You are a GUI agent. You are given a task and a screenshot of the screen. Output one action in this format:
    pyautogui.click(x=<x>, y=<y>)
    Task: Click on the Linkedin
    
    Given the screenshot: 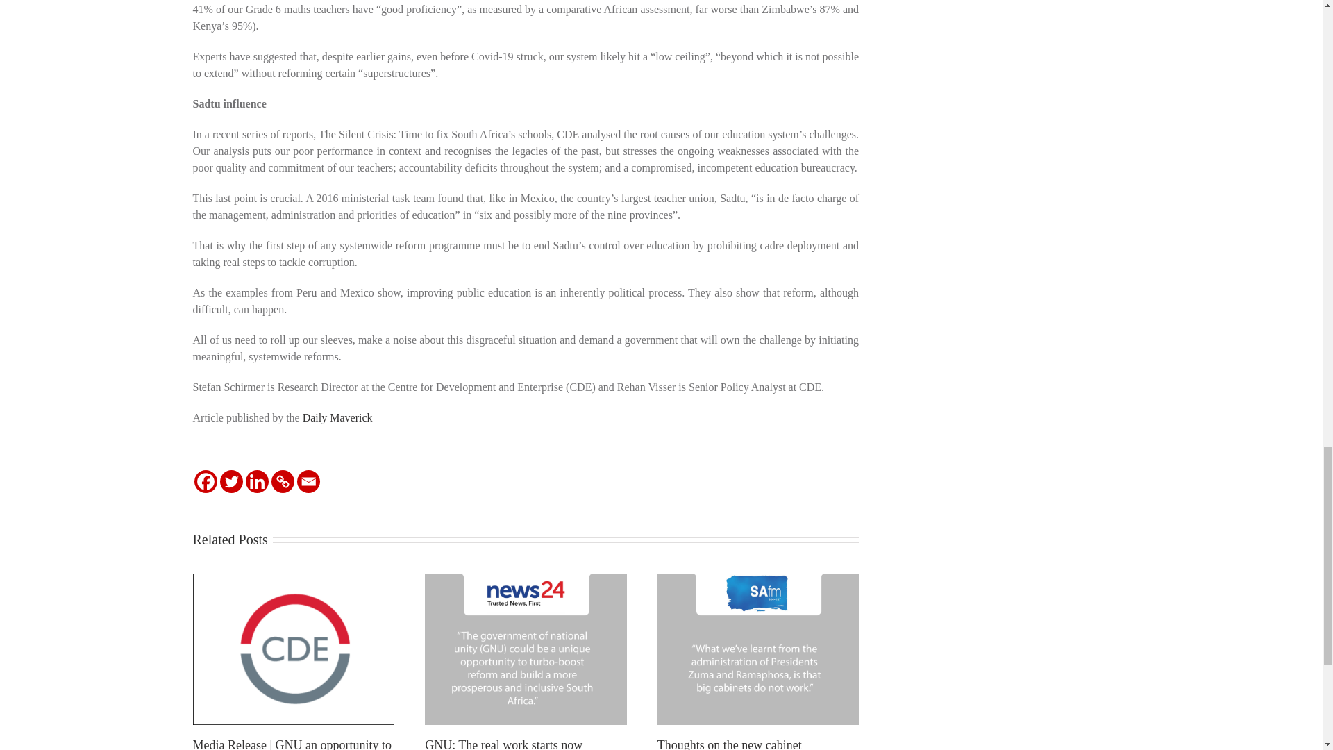 What is the action you would take?
    pyautogui.click(x=257, y=481)
    